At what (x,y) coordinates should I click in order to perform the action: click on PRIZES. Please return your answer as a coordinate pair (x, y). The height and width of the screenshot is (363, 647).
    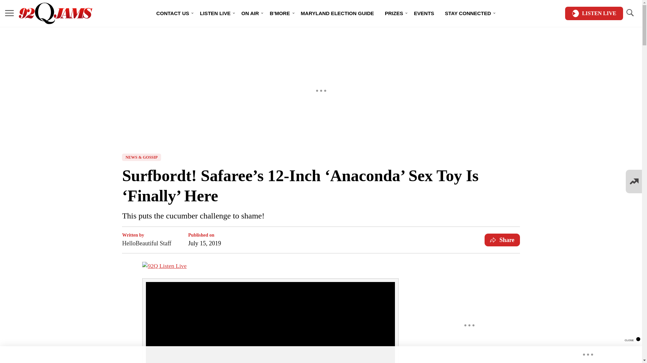
    Looking at the image, I should click on (394, 13).